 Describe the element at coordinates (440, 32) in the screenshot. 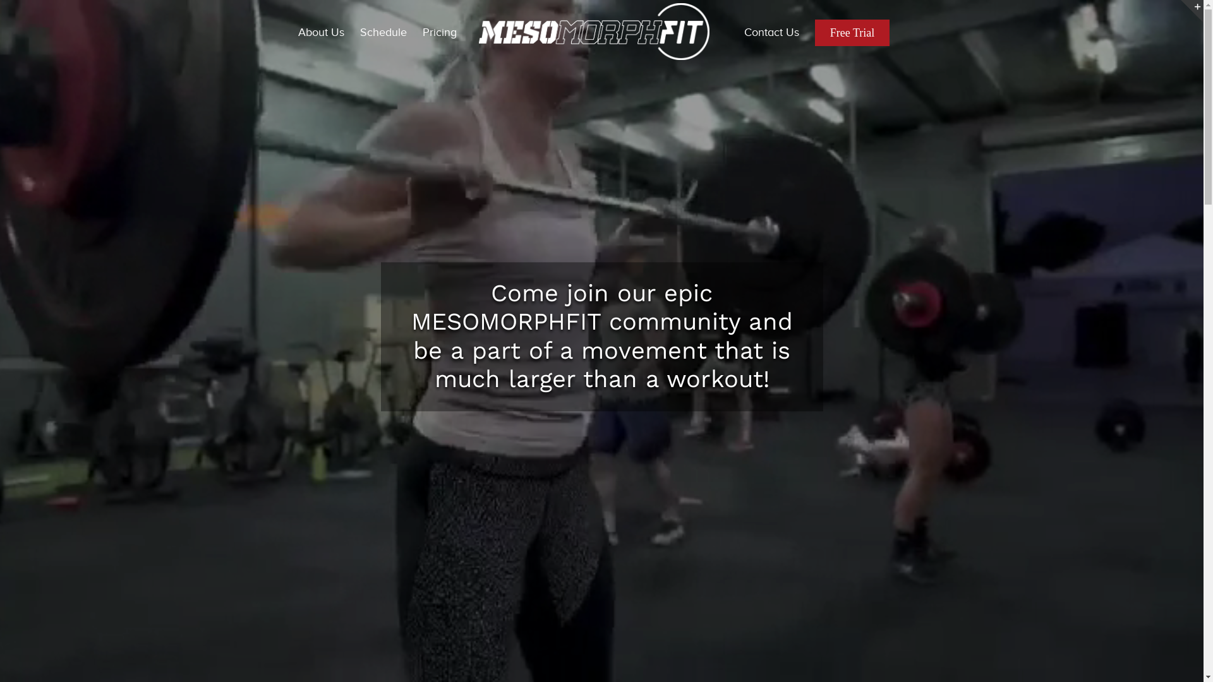

I see `Pricing` at that location.